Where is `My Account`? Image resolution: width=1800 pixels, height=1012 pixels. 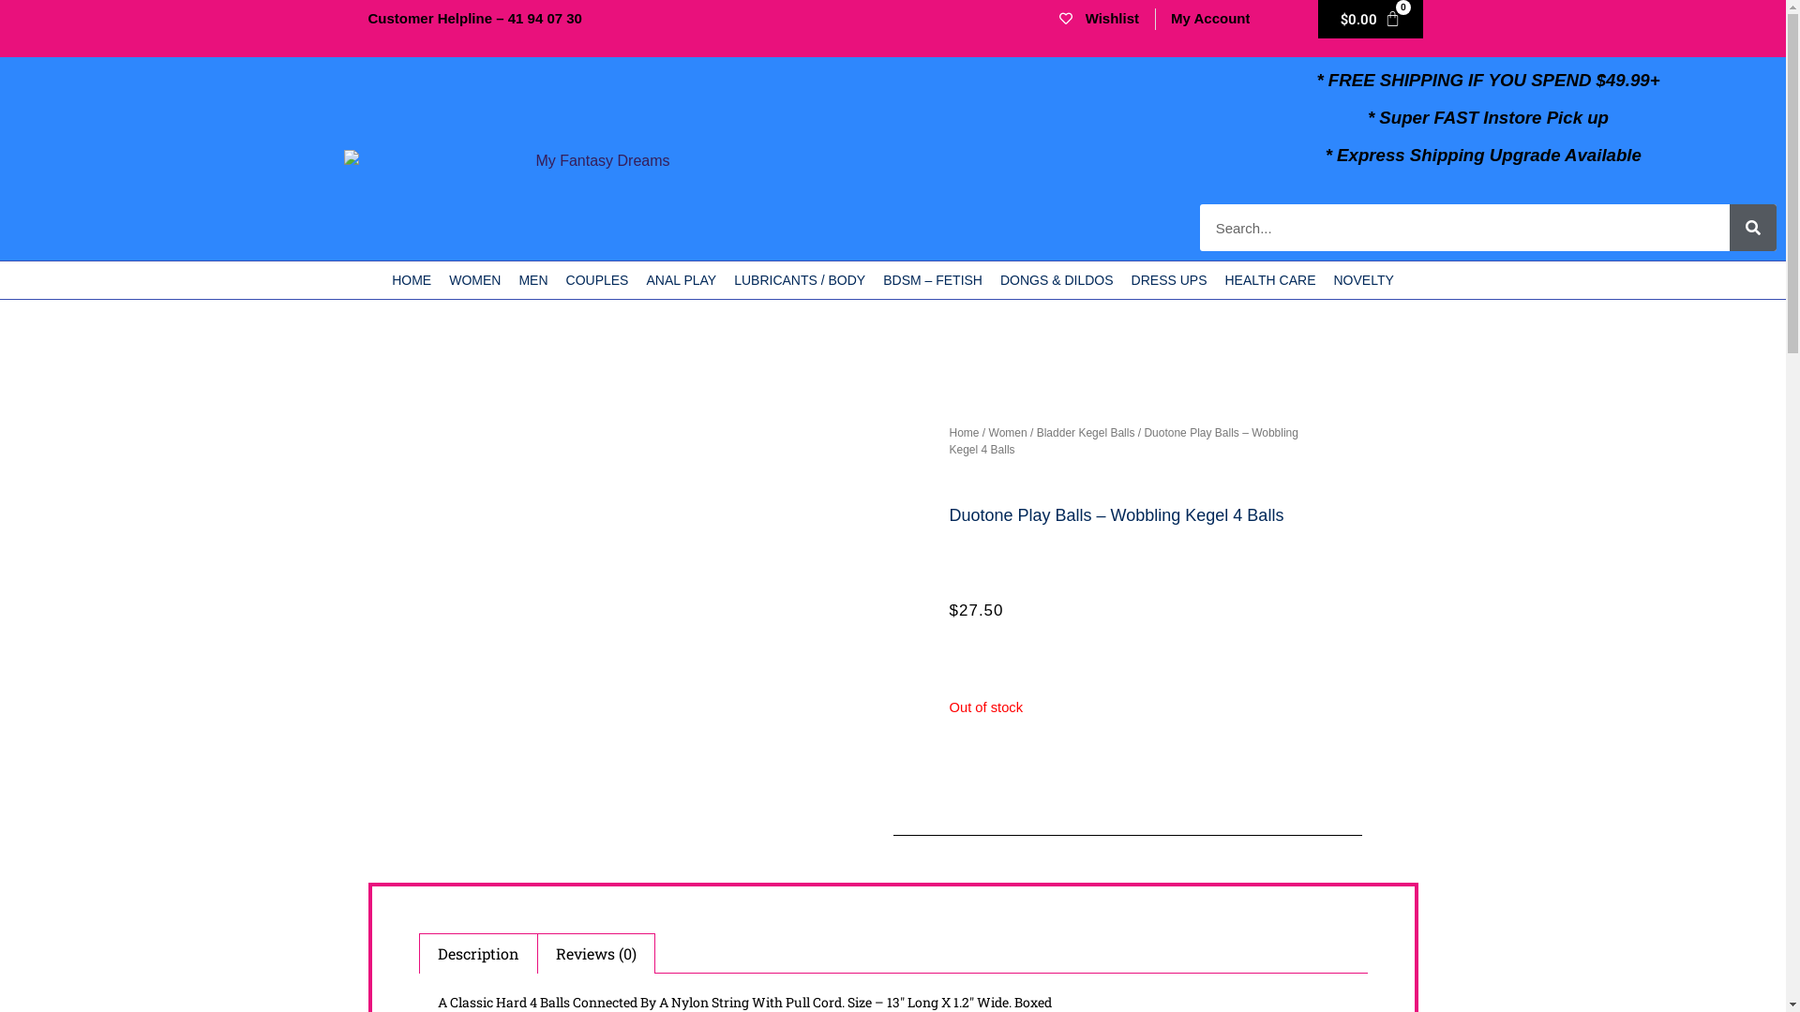 My Account is located at coordinates (1210, 19).